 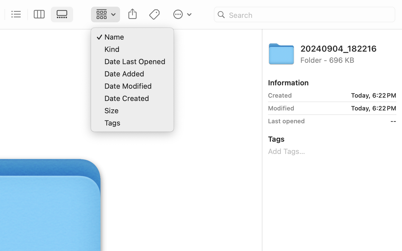 I want to click on Last opened, so click(x=286, y=121).